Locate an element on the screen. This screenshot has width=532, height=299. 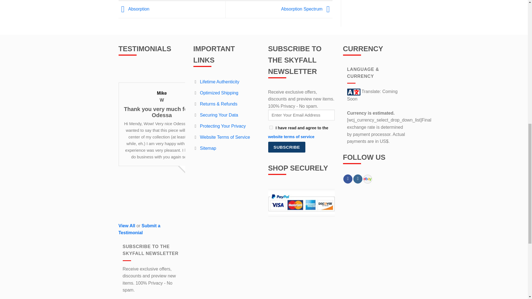
Subscribe is located at coordinates (287, 147).